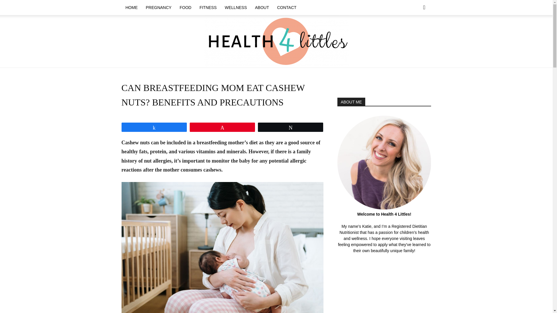  What do you see at coordinates (185, 8) in the screenshot?
I see `FOOD` at bounding box center [185, 8].